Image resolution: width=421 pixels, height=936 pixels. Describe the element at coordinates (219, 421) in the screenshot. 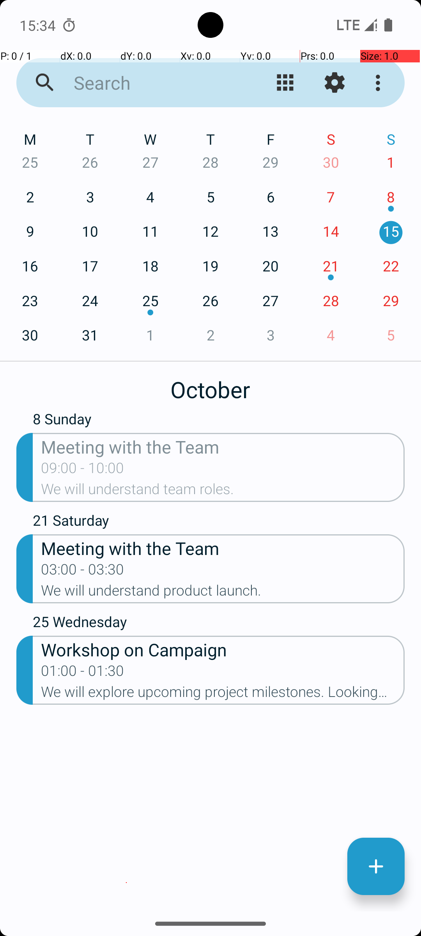

I see `8 Sunday` at that location.